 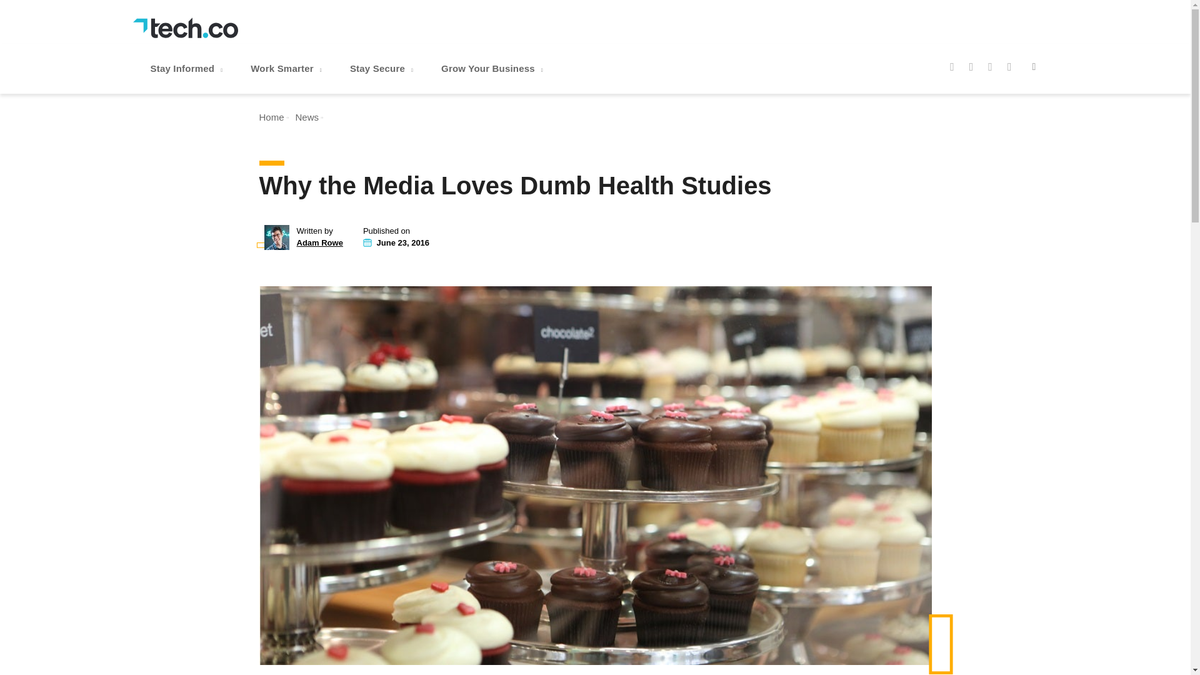 What do you see at coordinates (382, 69) in the screenshot?
I see `Stay Secure` at bounding box center [382, 69].